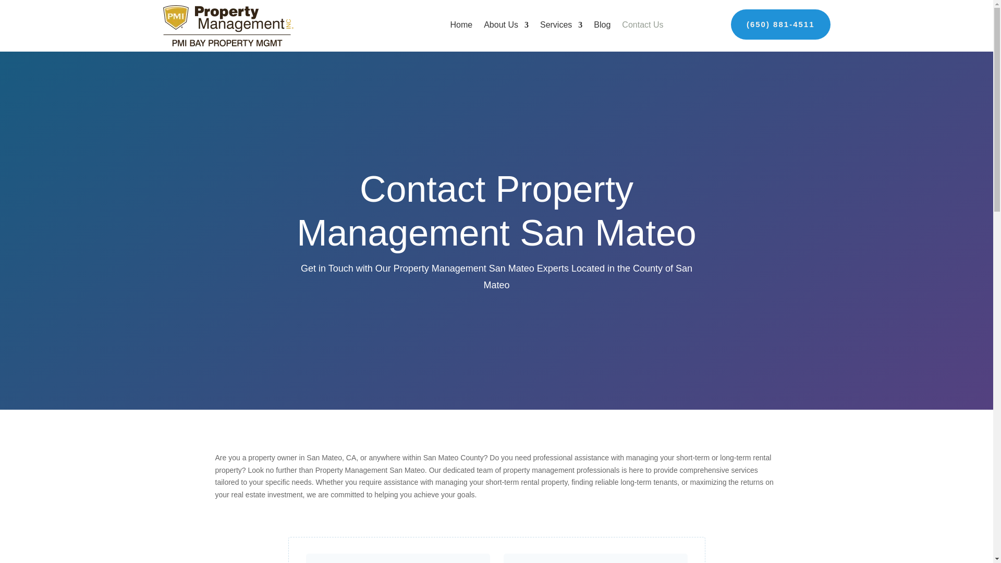 This screenshot has height=563, width=1001. I want to click on About Us, so click(506, 25).